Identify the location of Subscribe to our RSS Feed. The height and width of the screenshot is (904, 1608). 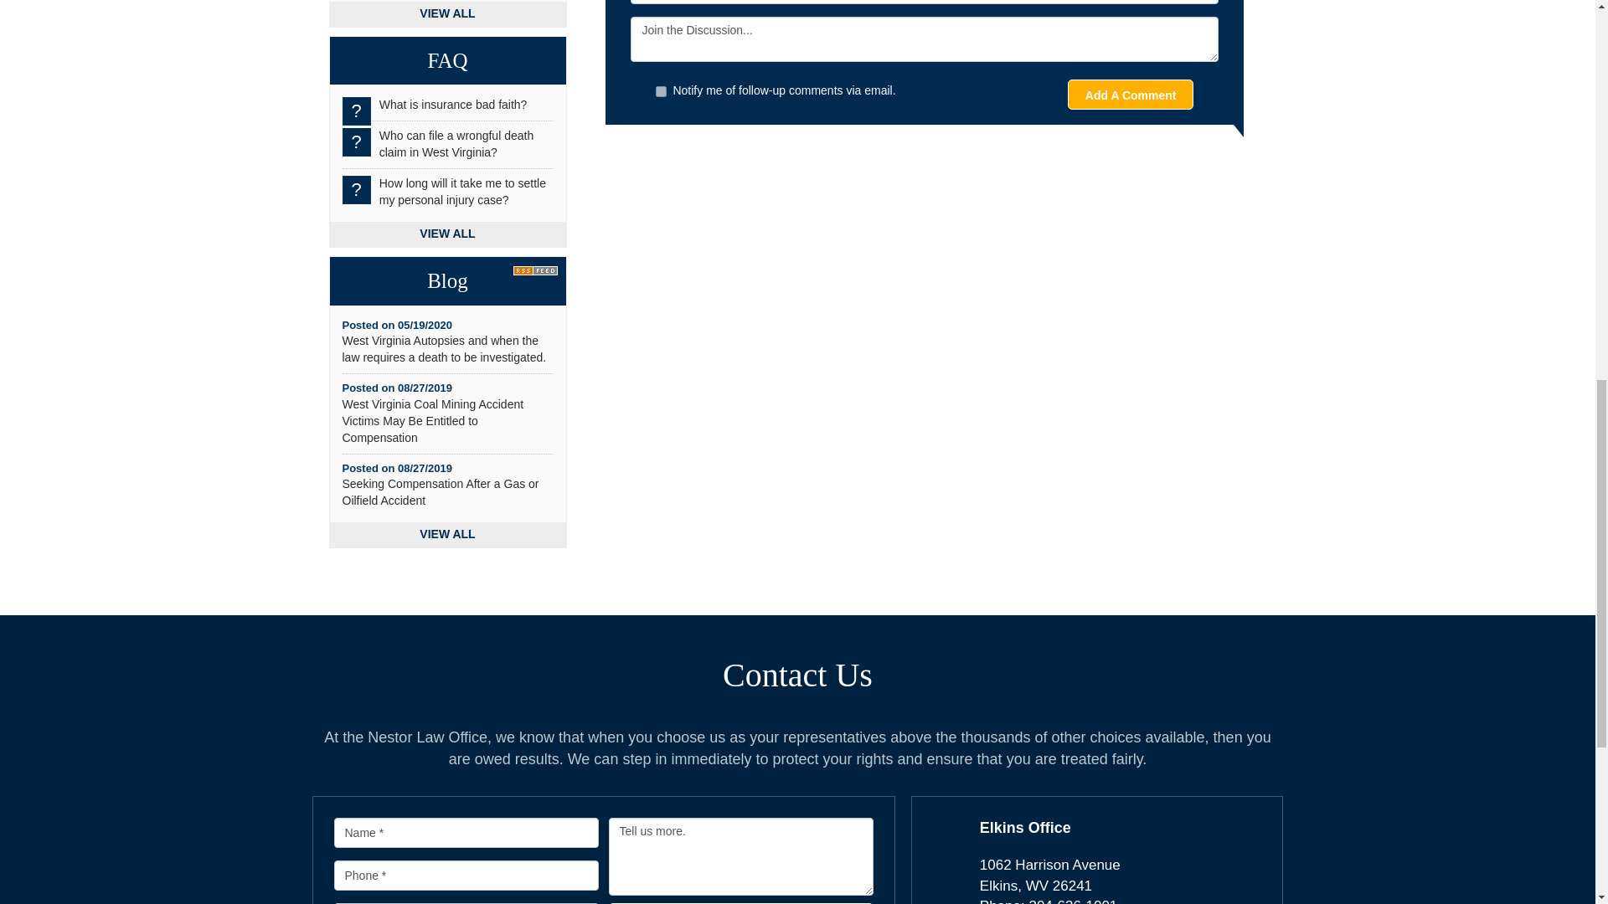
(539, 268).